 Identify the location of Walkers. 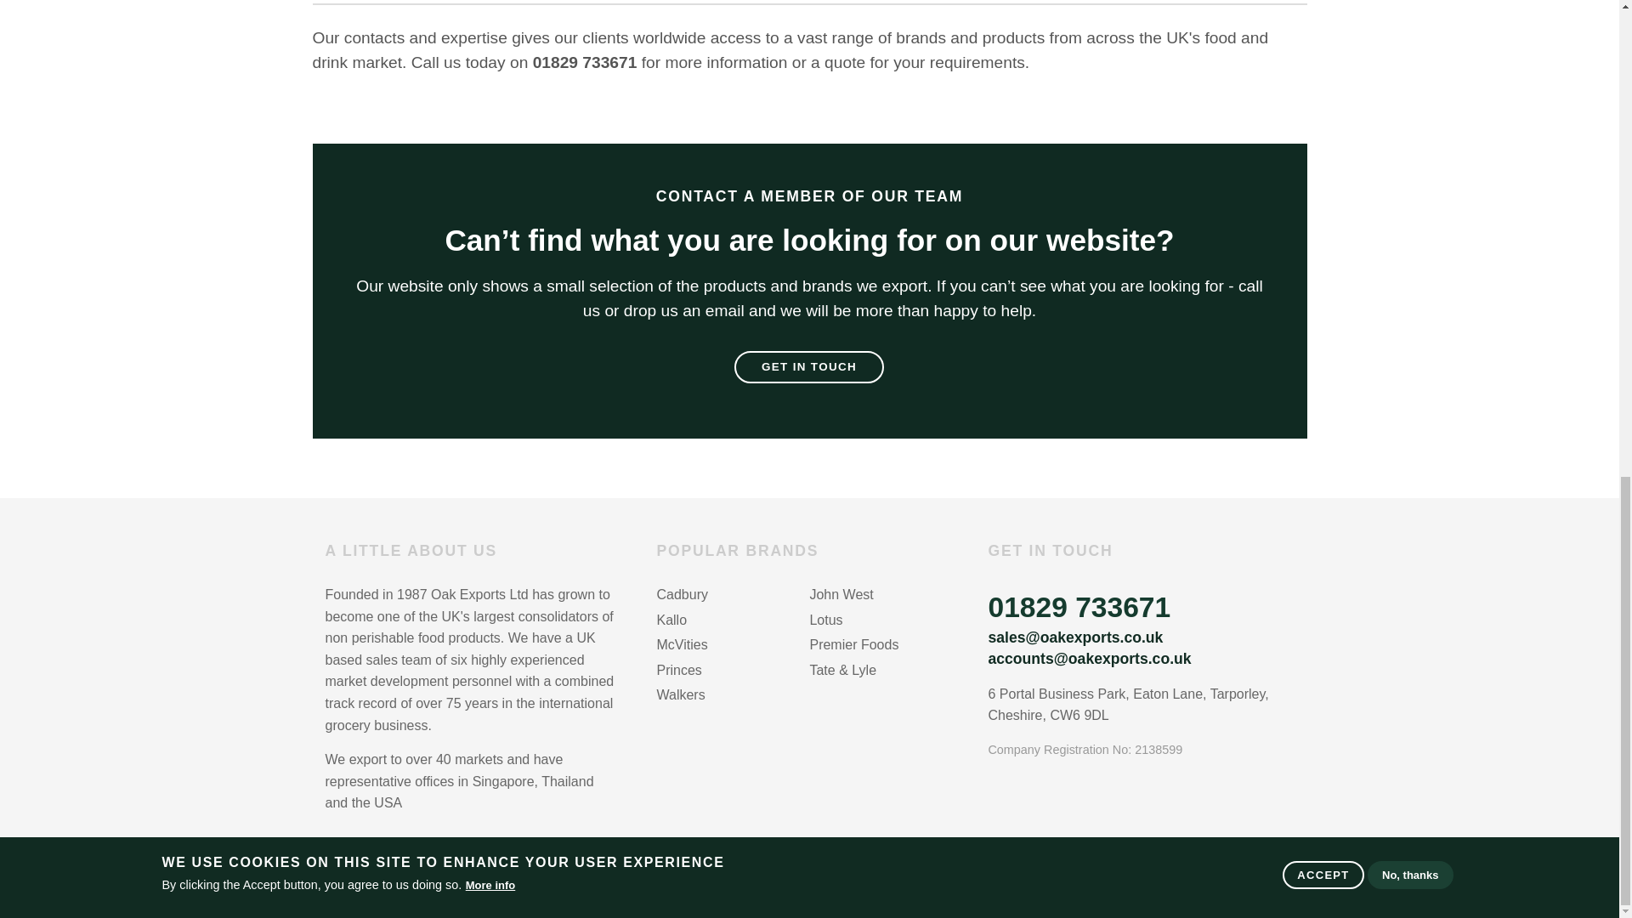
(733, 696).